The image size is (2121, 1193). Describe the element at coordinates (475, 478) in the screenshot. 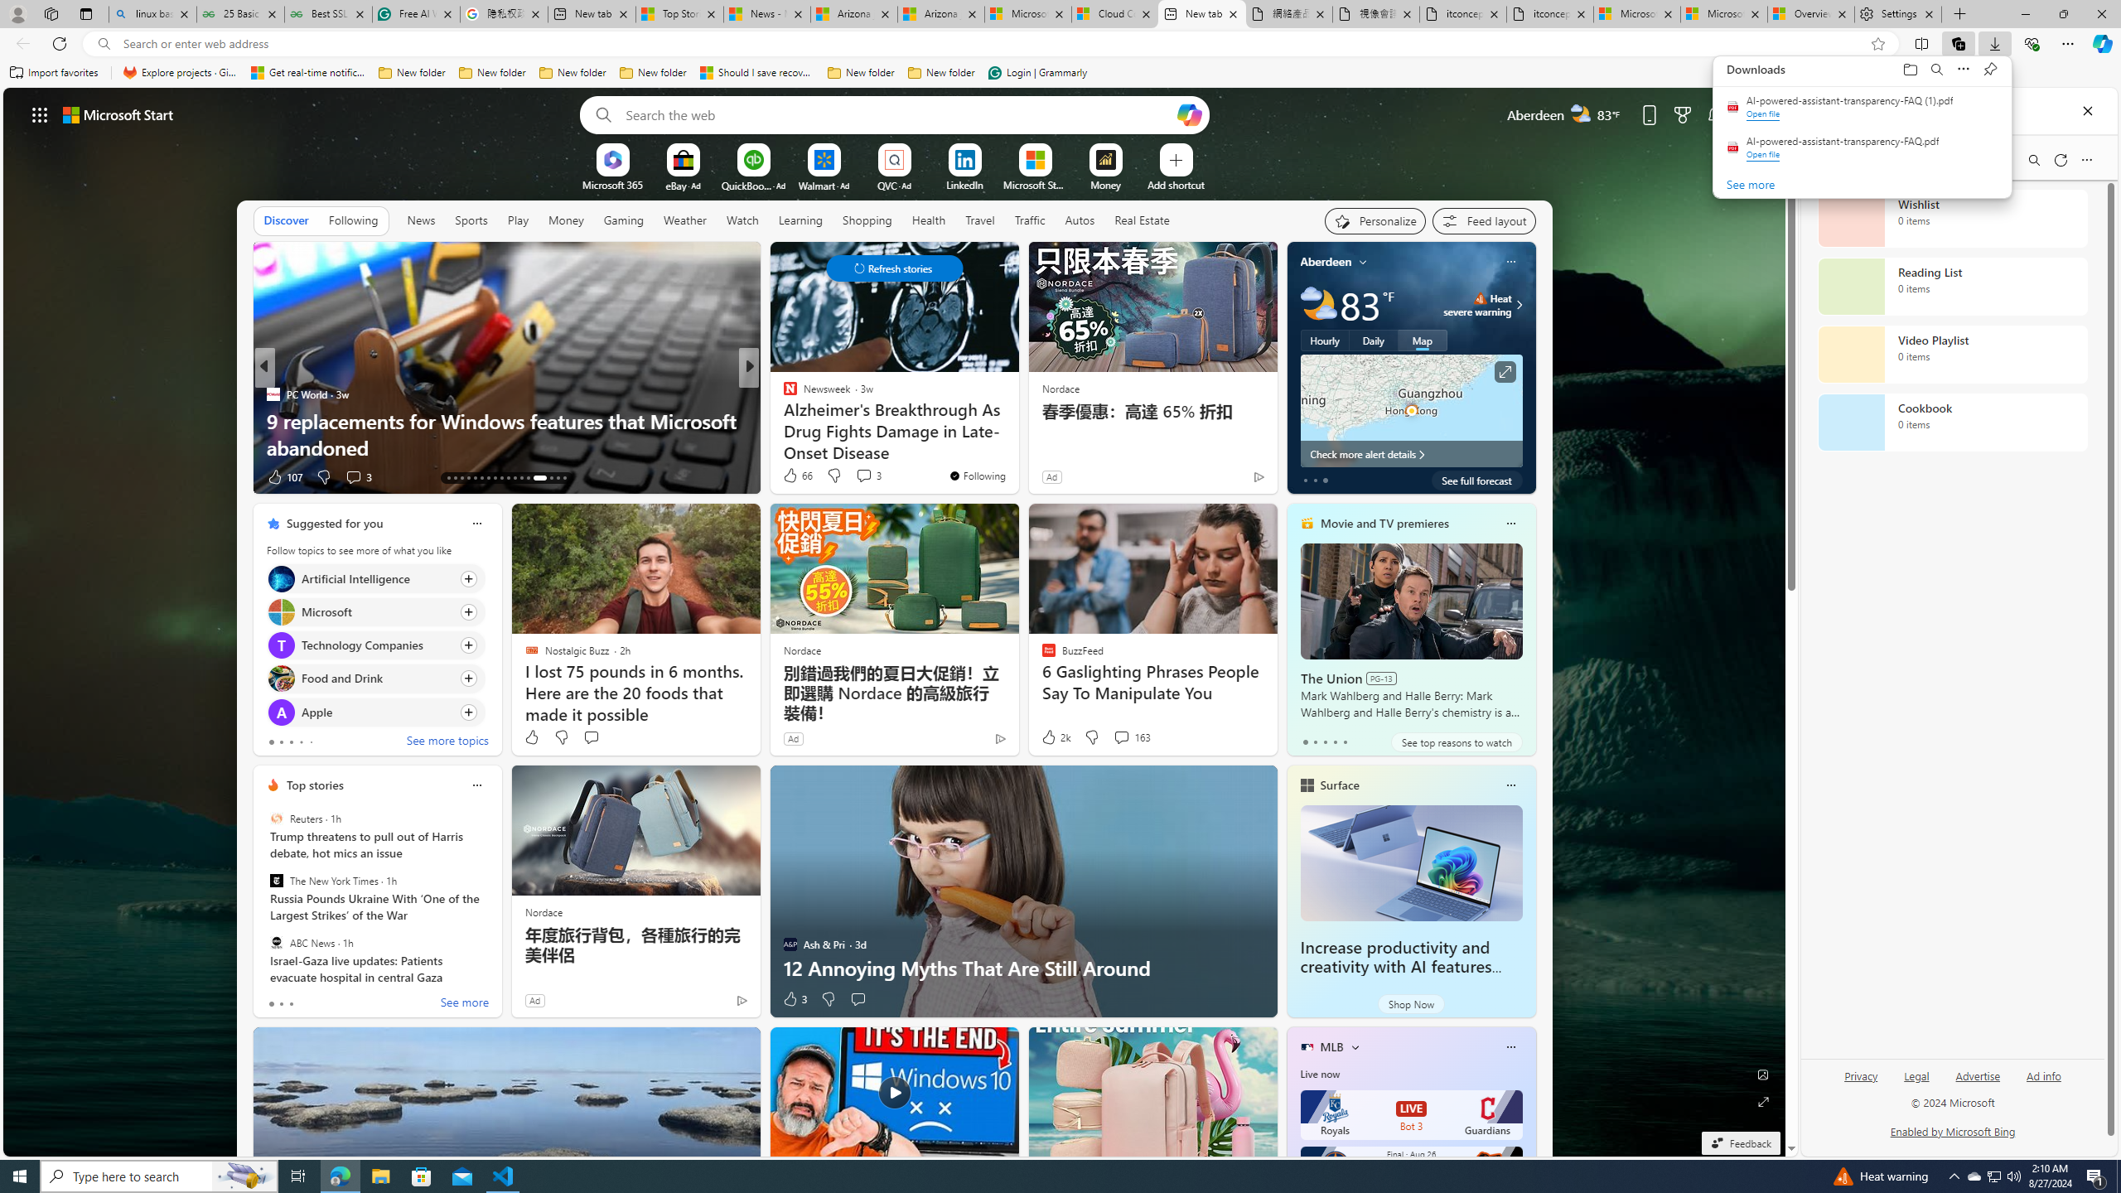

I see `AutomationID: tab-17` at that location.